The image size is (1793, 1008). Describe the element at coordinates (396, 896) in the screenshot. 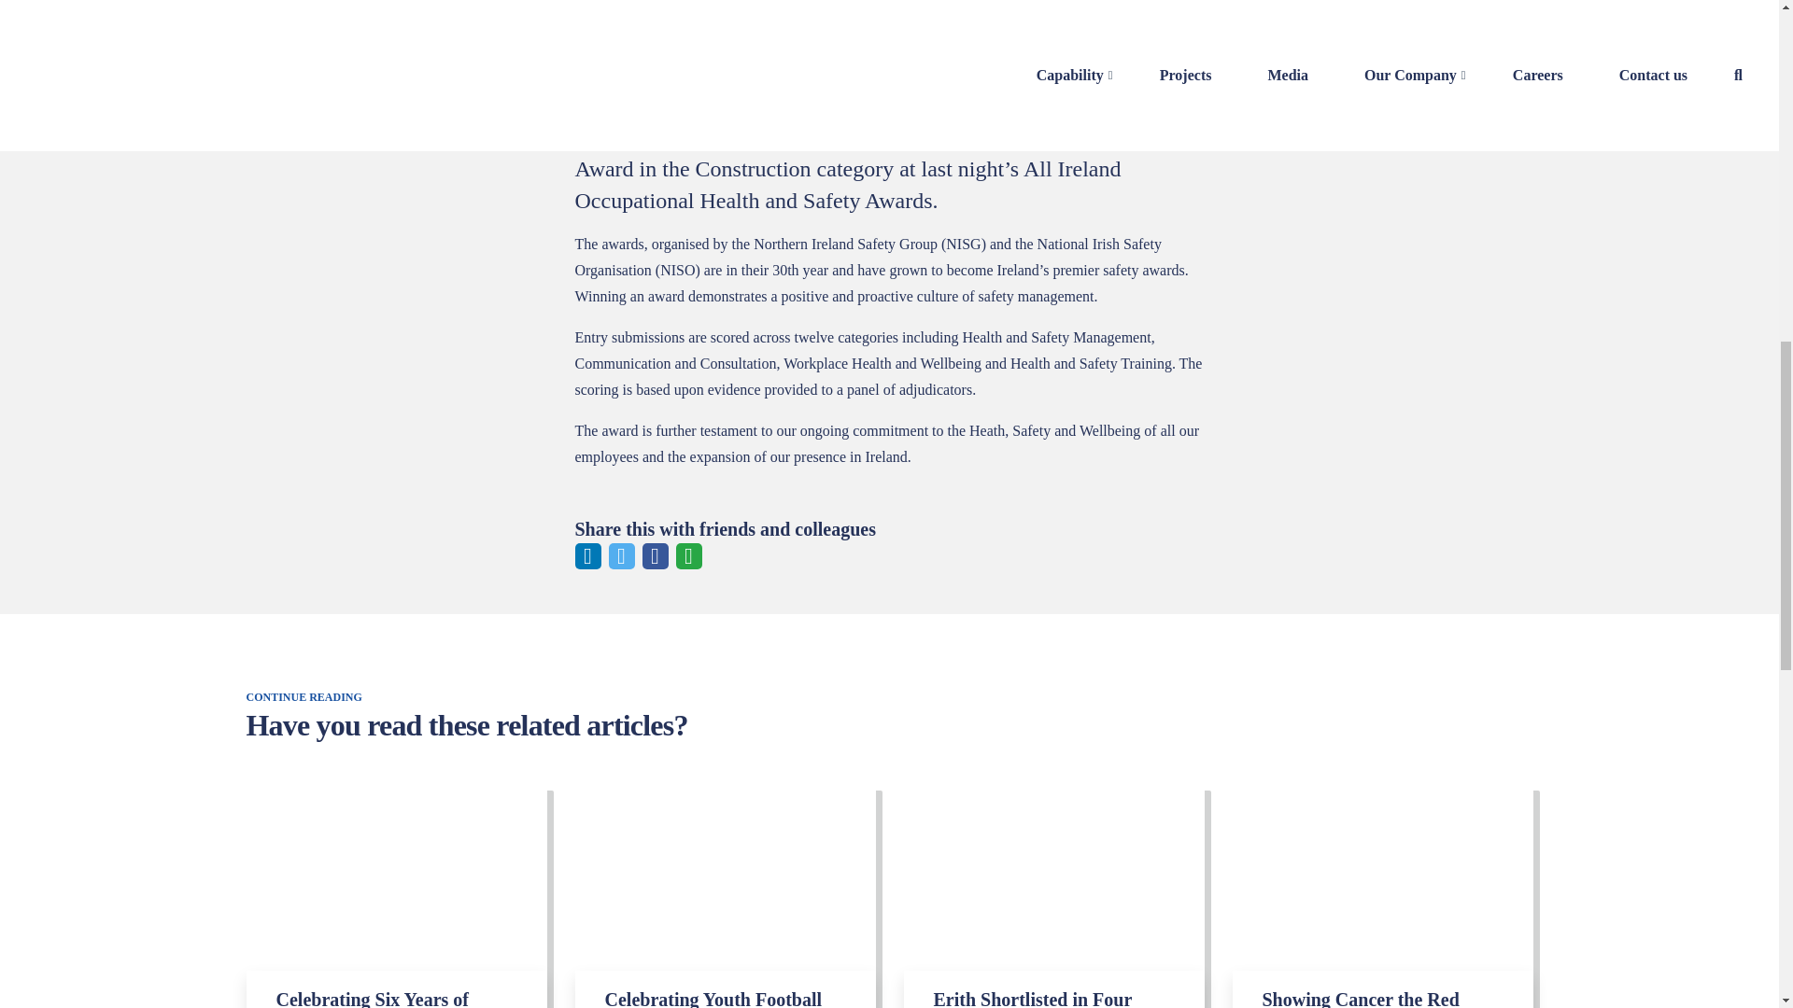

I see `Celebrating Six Years of RoSPA Gold` at that location.